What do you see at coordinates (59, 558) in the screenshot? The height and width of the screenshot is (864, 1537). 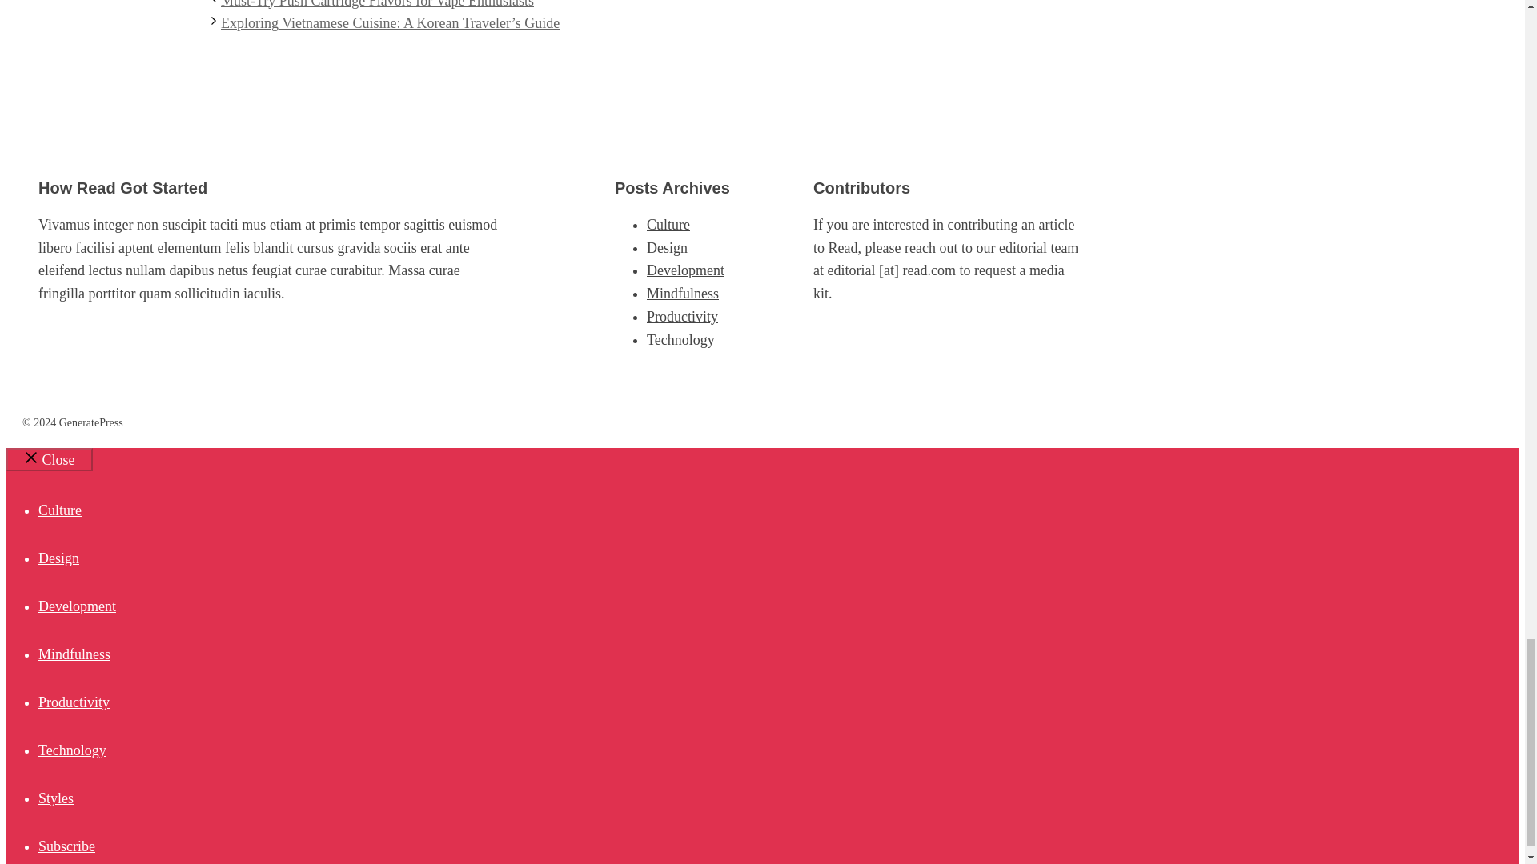 I see `Design` at bounding box center [59, 558].